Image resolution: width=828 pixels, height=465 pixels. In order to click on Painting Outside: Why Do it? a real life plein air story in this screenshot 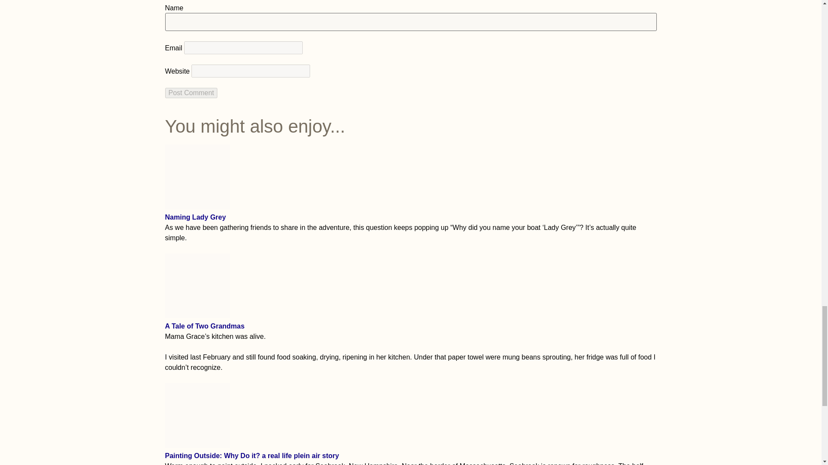, I will do `click(197, 445)`.